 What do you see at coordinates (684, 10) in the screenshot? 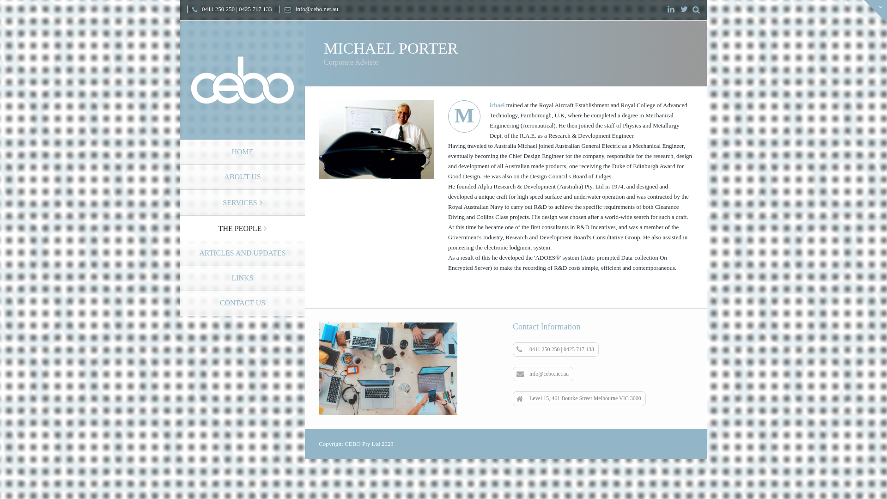
I see `Twitter` at bounding box center [684, 10].